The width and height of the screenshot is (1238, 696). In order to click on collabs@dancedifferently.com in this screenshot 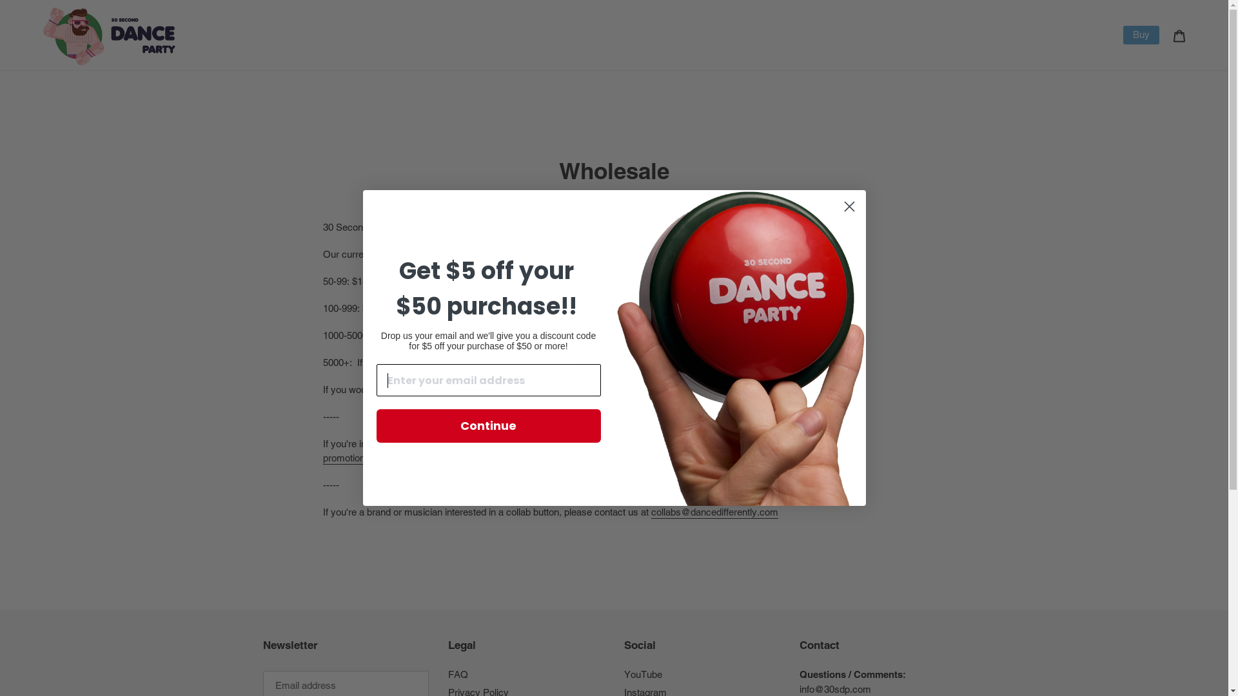, I will do `click(714, 513)`.